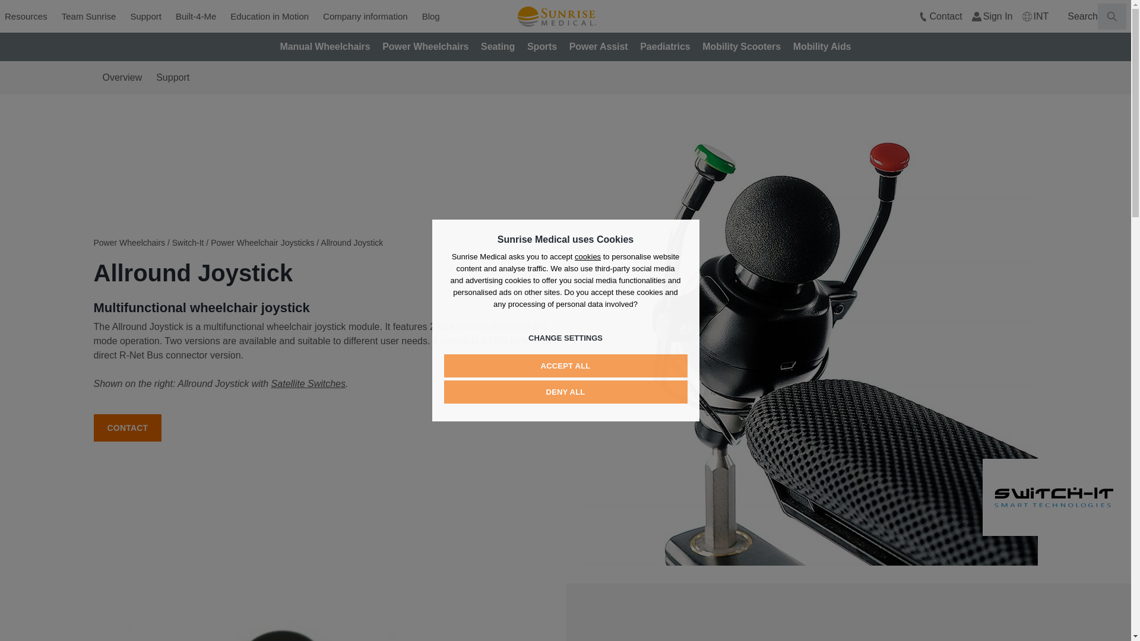 This screenshot has height=641, width=1140. Describe the element at coordinates (557, 15) in the screenshot. I see `layout.sunrise-logo-alt` at that location.